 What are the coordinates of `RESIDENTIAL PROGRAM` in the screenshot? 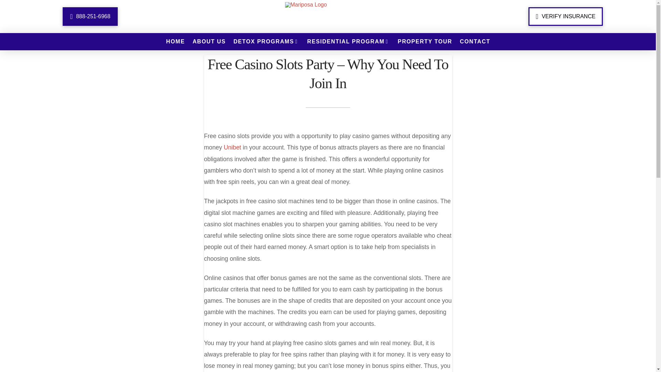 It's located at (348, 41).